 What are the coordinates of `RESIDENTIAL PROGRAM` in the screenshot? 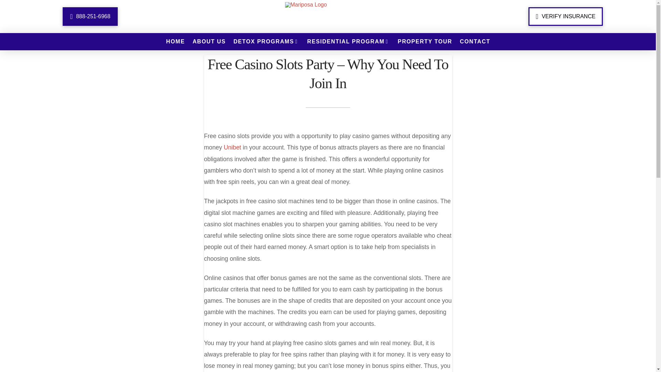 It's located at (348, 41).